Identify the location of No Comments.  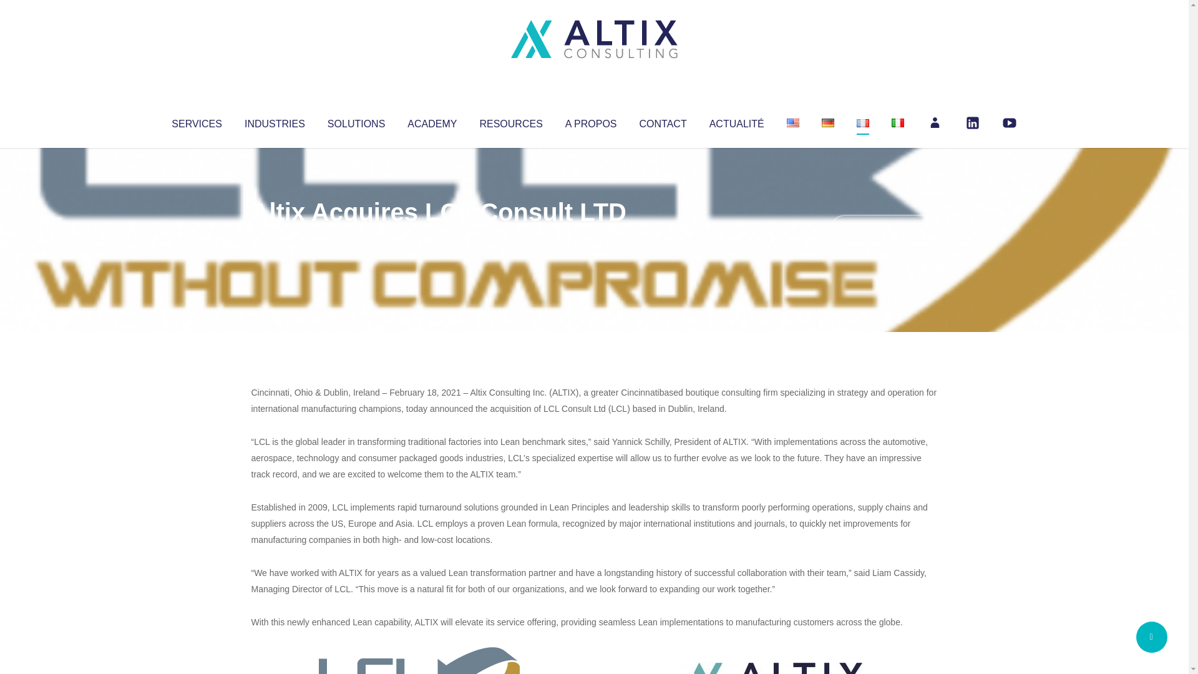
(884, 228).